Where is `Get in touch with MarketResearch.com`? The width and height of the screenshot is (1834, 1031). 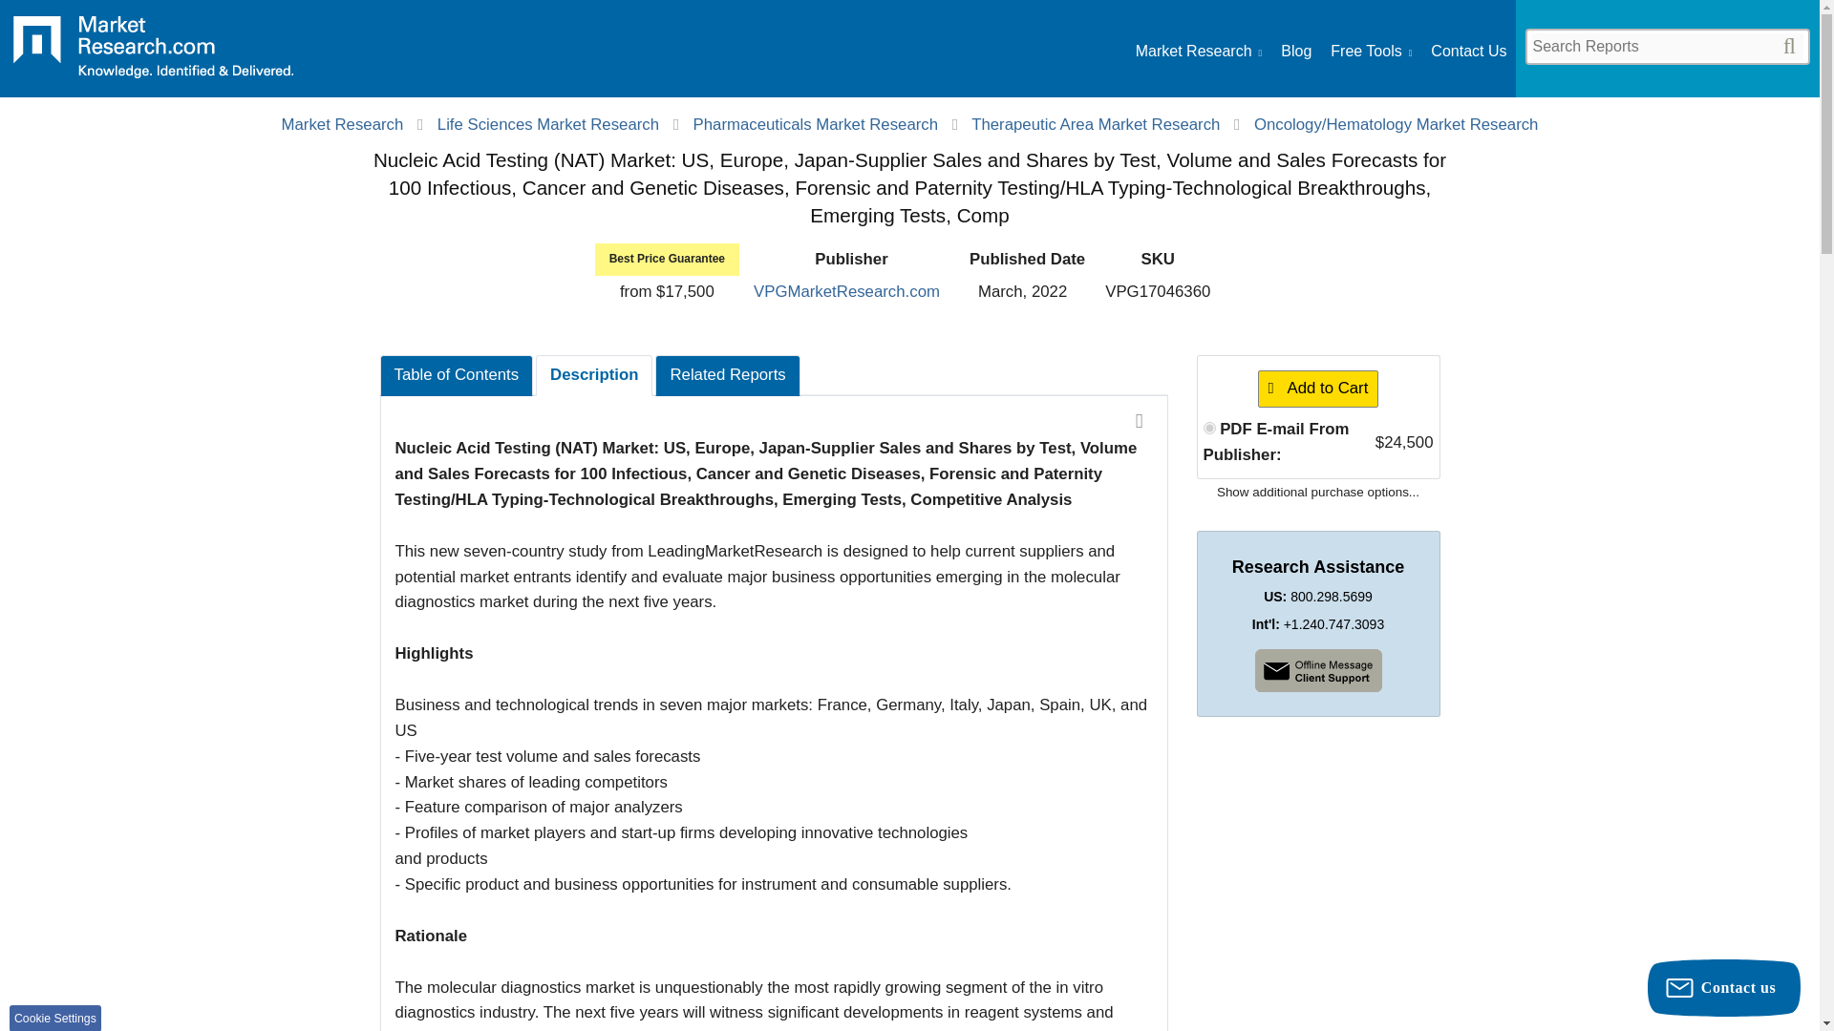
Get in touch with MarketResearch.com is located at coordinates (1467, 52).